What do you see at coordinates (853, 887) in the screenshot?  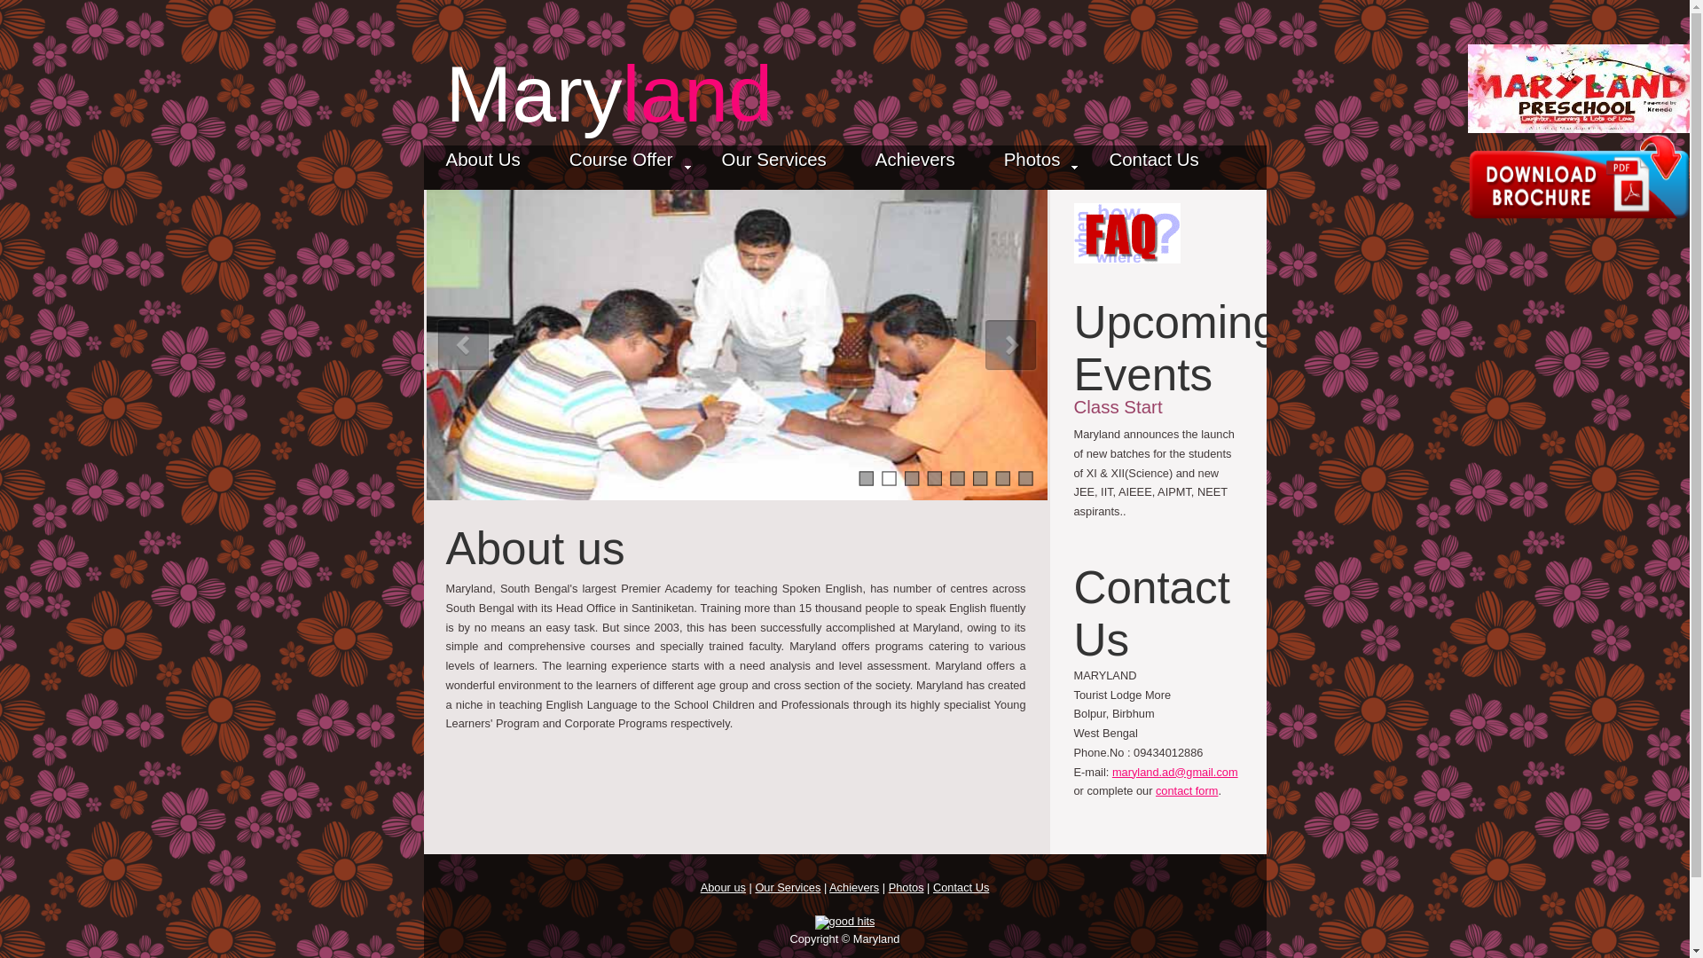 I see `Achievers` at bounding box center [853, 887].